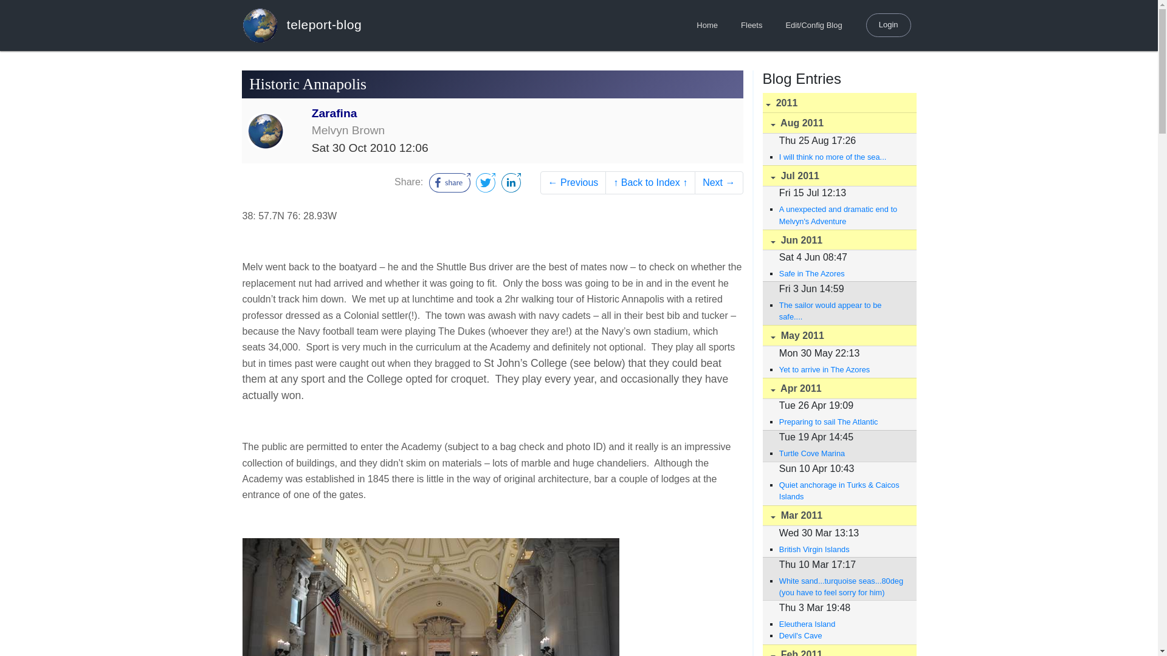 This screenshot has width=1167, height=656. I want to click on Login, so click(889, 24).